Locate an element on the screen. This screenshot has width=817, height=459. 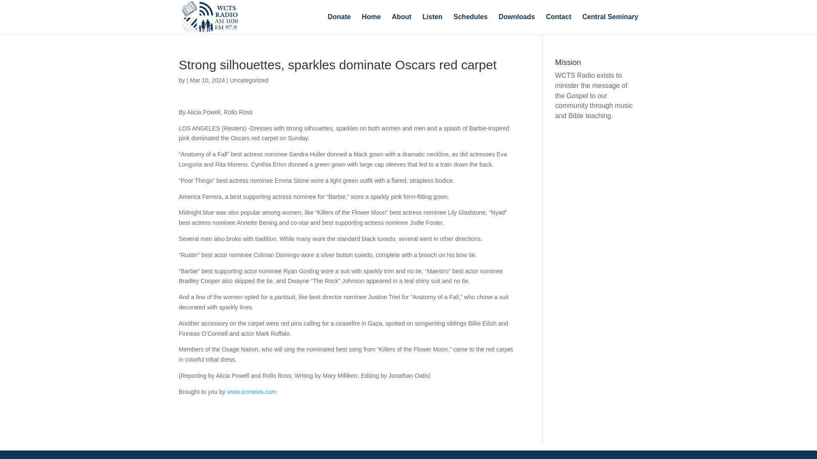
Listen is located at coordinates (432, 24).